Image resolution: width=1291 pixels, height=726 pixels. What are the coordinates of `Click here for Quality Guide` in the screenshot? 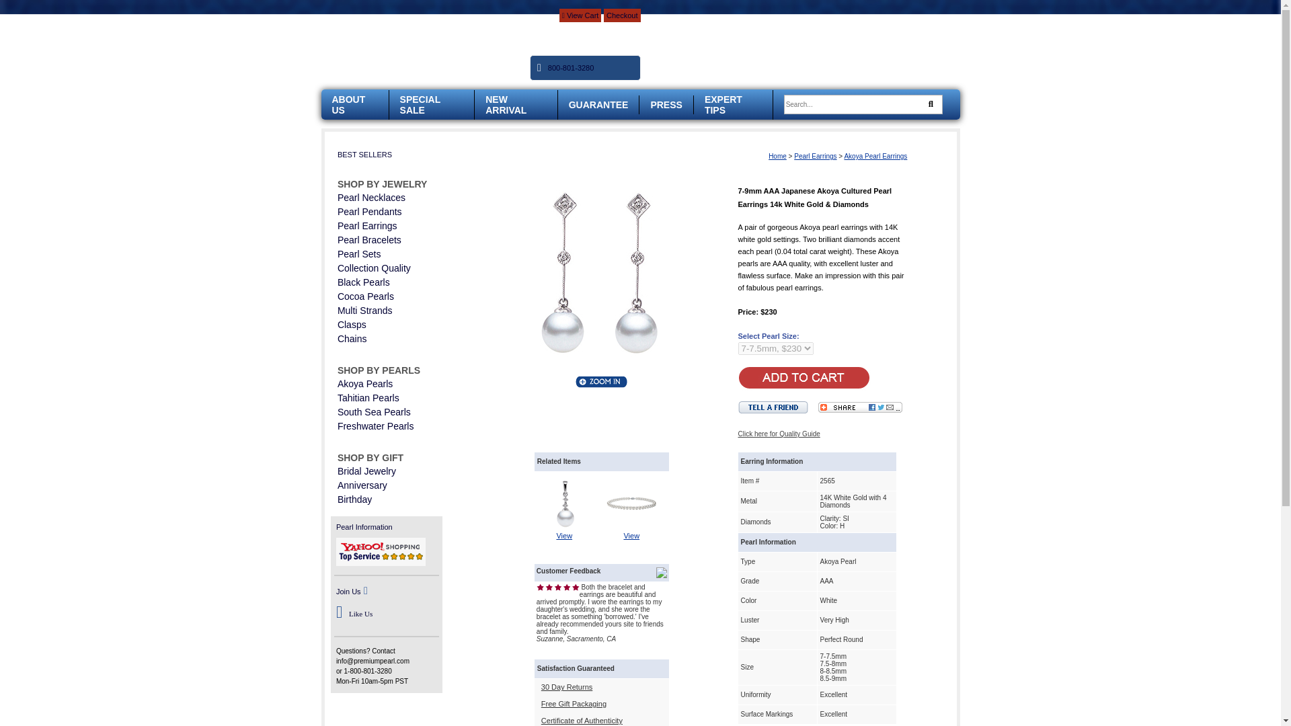 It's located at (779, 434).